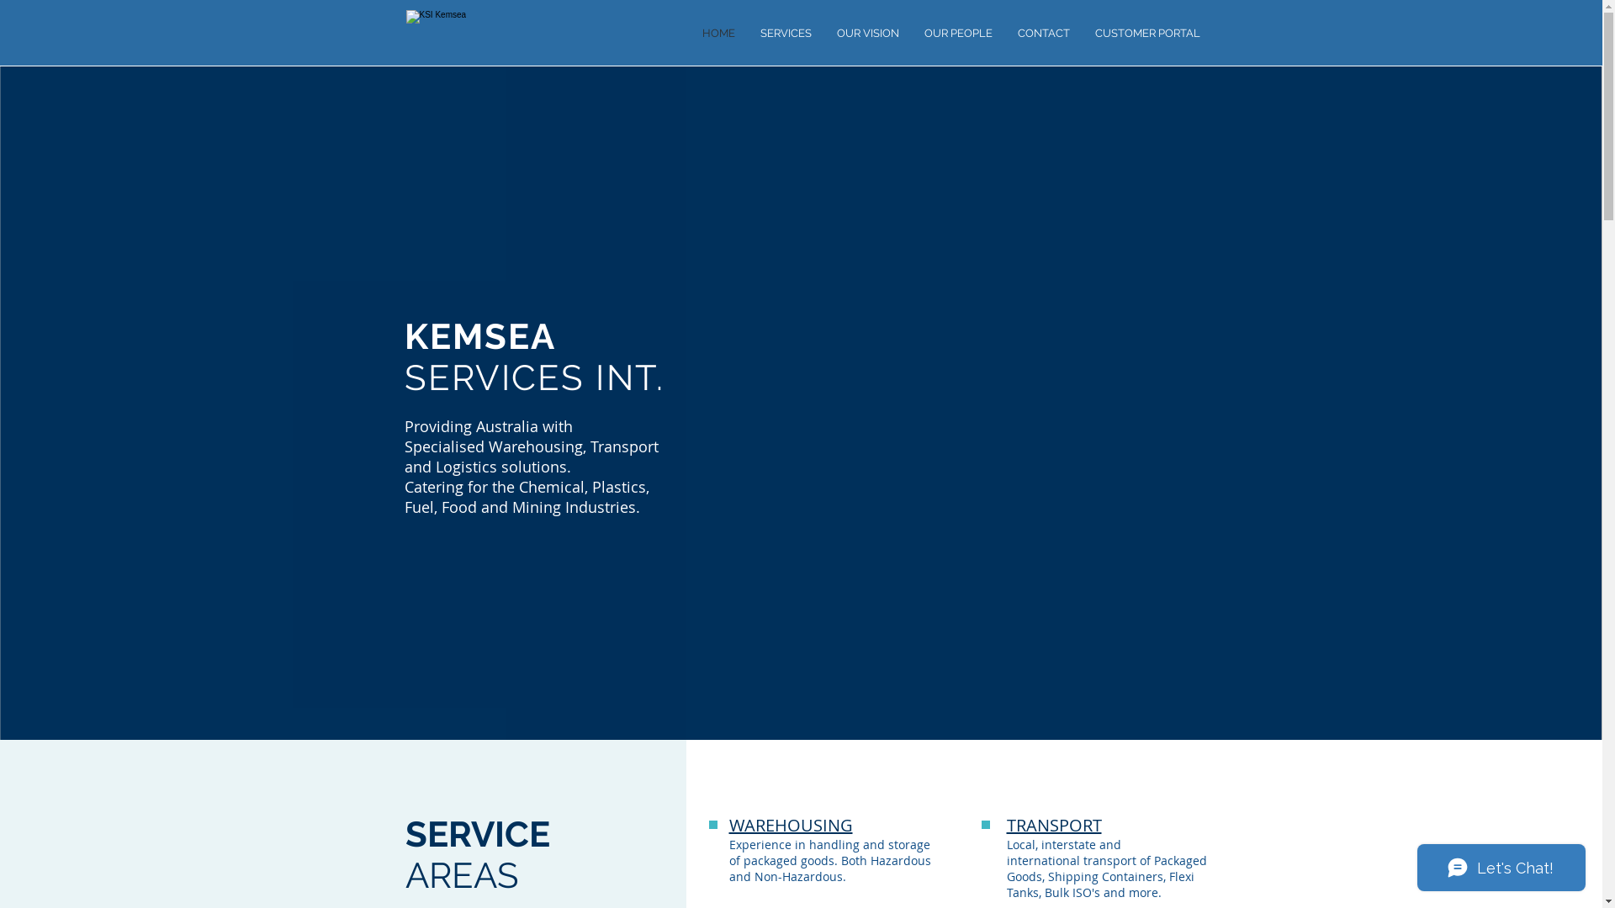  What do you see at coordinates (1147, 34) in the screenshot?
I see `CUSTOMER PORTAL` at bounding box center [1147, 34].